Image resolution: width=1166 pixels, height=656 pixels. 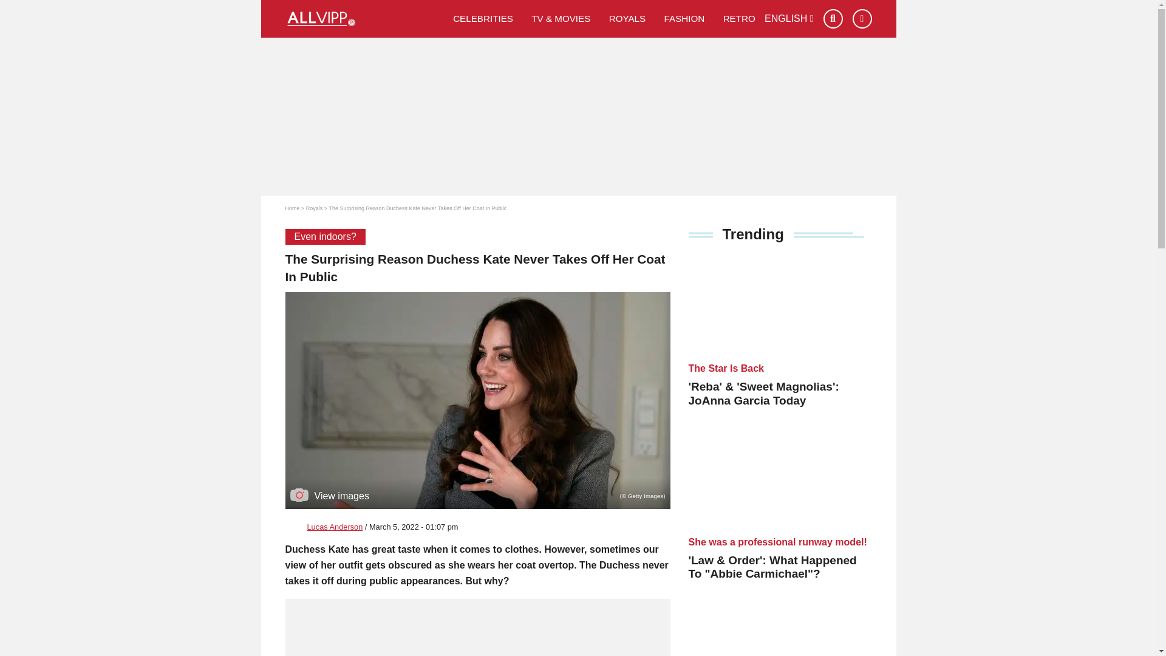 I want to click on Home, so click(x=293, y=208).